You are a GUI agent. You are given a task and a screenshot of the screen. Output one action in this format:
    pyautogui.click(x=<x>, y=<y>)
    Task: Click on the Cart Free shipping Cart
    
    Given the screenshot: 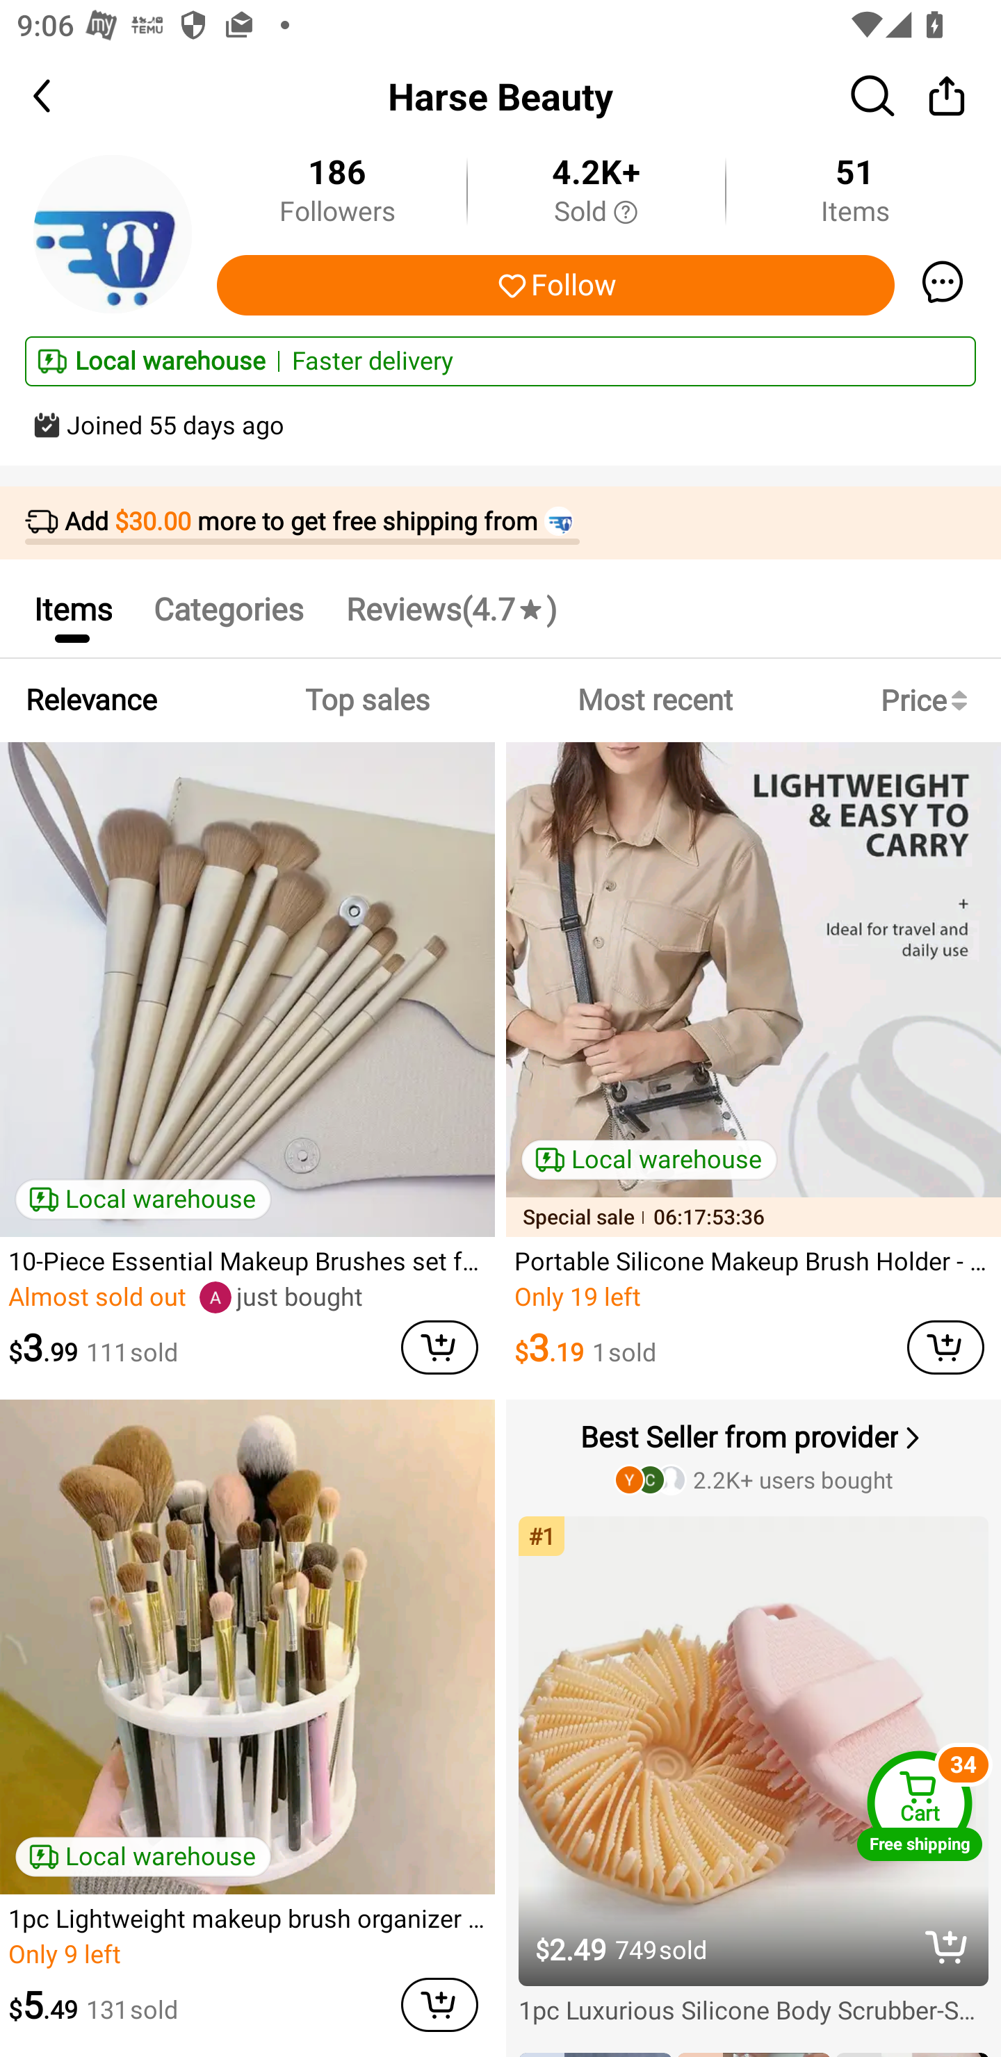 What is the action you would take?
    pyautogui.click(x=920, y=1805)
    